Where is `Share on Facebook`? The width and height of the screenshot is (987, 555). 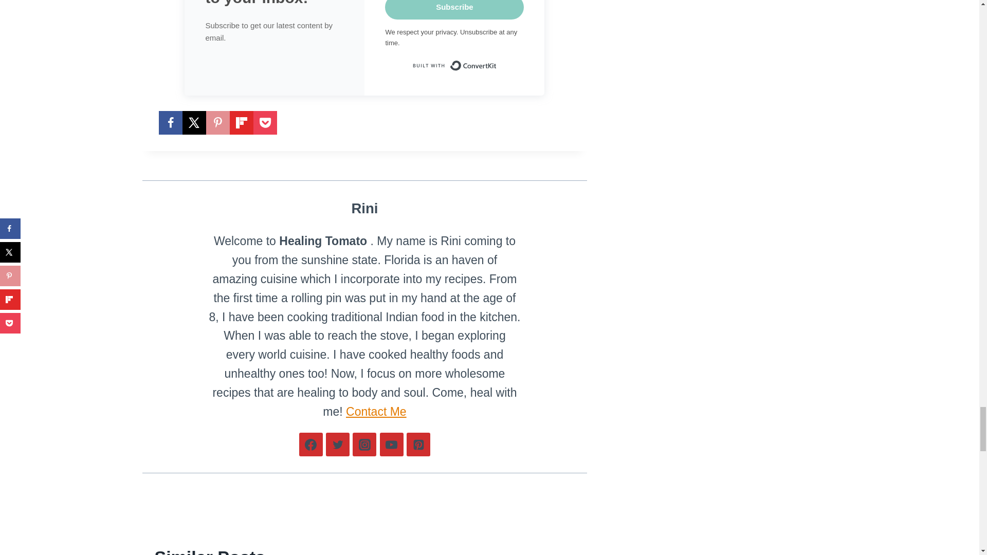
Share on Facebook is located at coordinates (170, 123).